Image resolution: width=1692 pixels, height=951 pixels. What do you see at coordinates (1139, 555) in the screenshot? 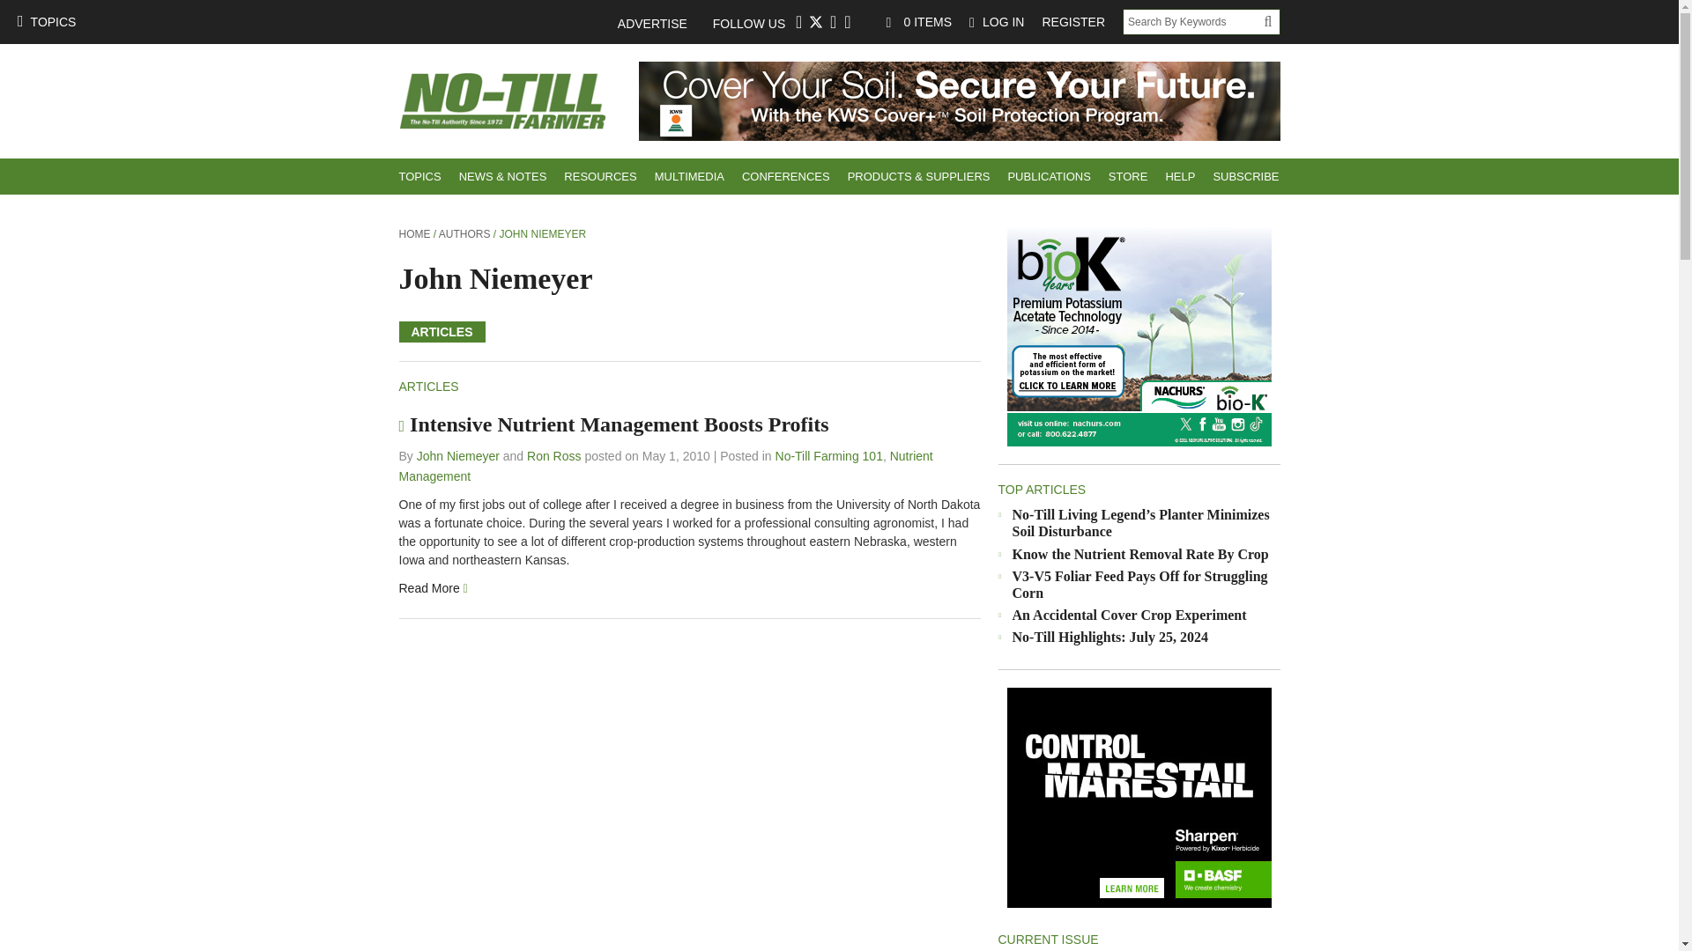
I see `Know the Nutrient Removal Rate By Crop` at bounding box center [1139, 555].